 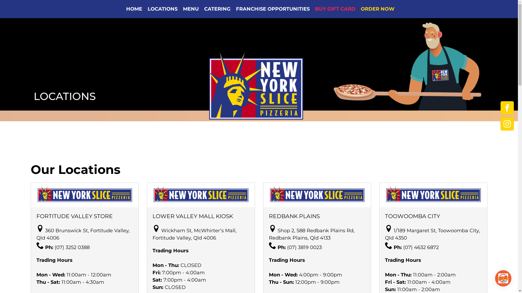 I want to click on ORDER NOW, so click(x=376, y=9).